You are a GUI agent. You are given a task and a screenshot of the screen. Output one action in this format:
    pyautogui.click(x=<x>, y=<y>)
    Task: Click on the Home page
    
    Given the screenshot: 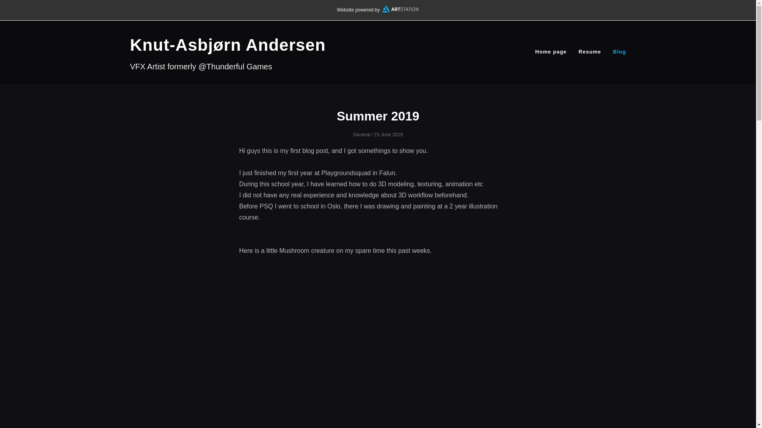 What is the action you would take?
    pyautogui.click(x=551, y=52)
    